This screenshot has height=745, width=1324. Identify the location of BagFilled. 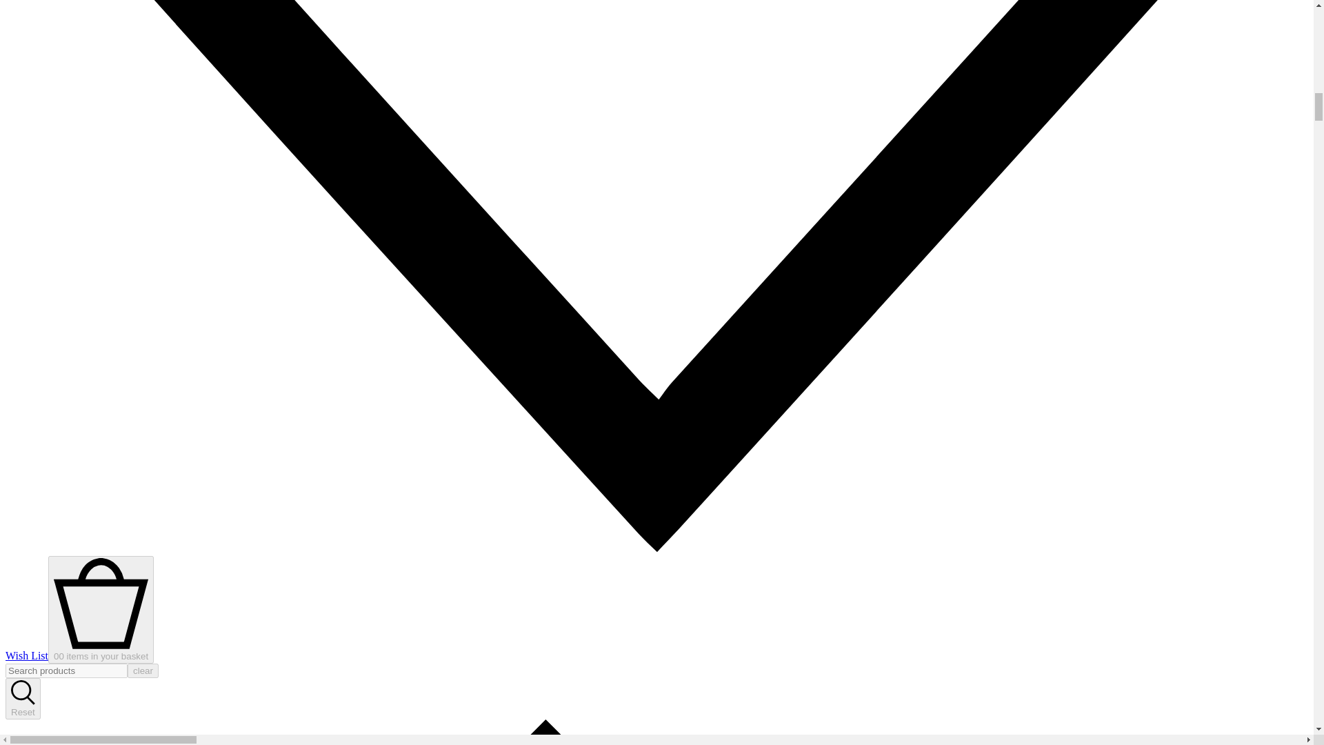
(101, 651).